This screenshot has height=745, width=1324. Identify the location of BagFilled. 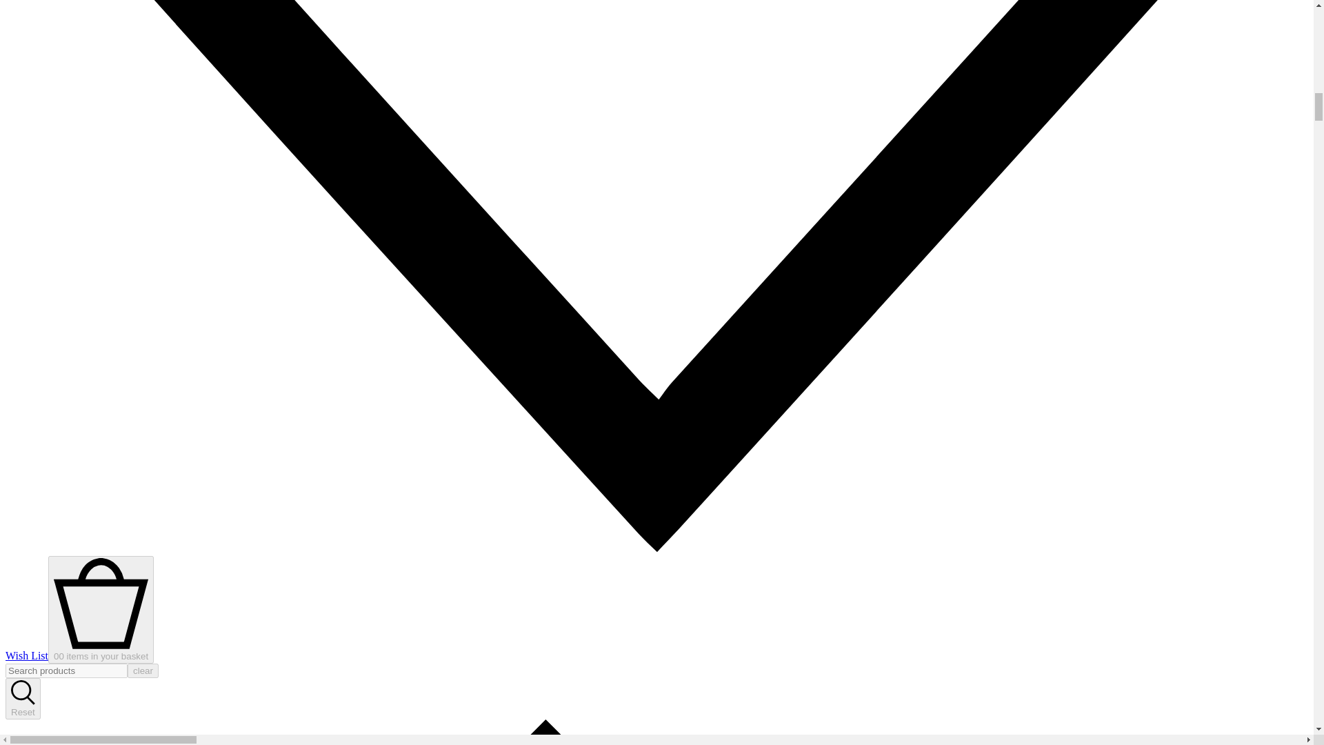
(101, 651).